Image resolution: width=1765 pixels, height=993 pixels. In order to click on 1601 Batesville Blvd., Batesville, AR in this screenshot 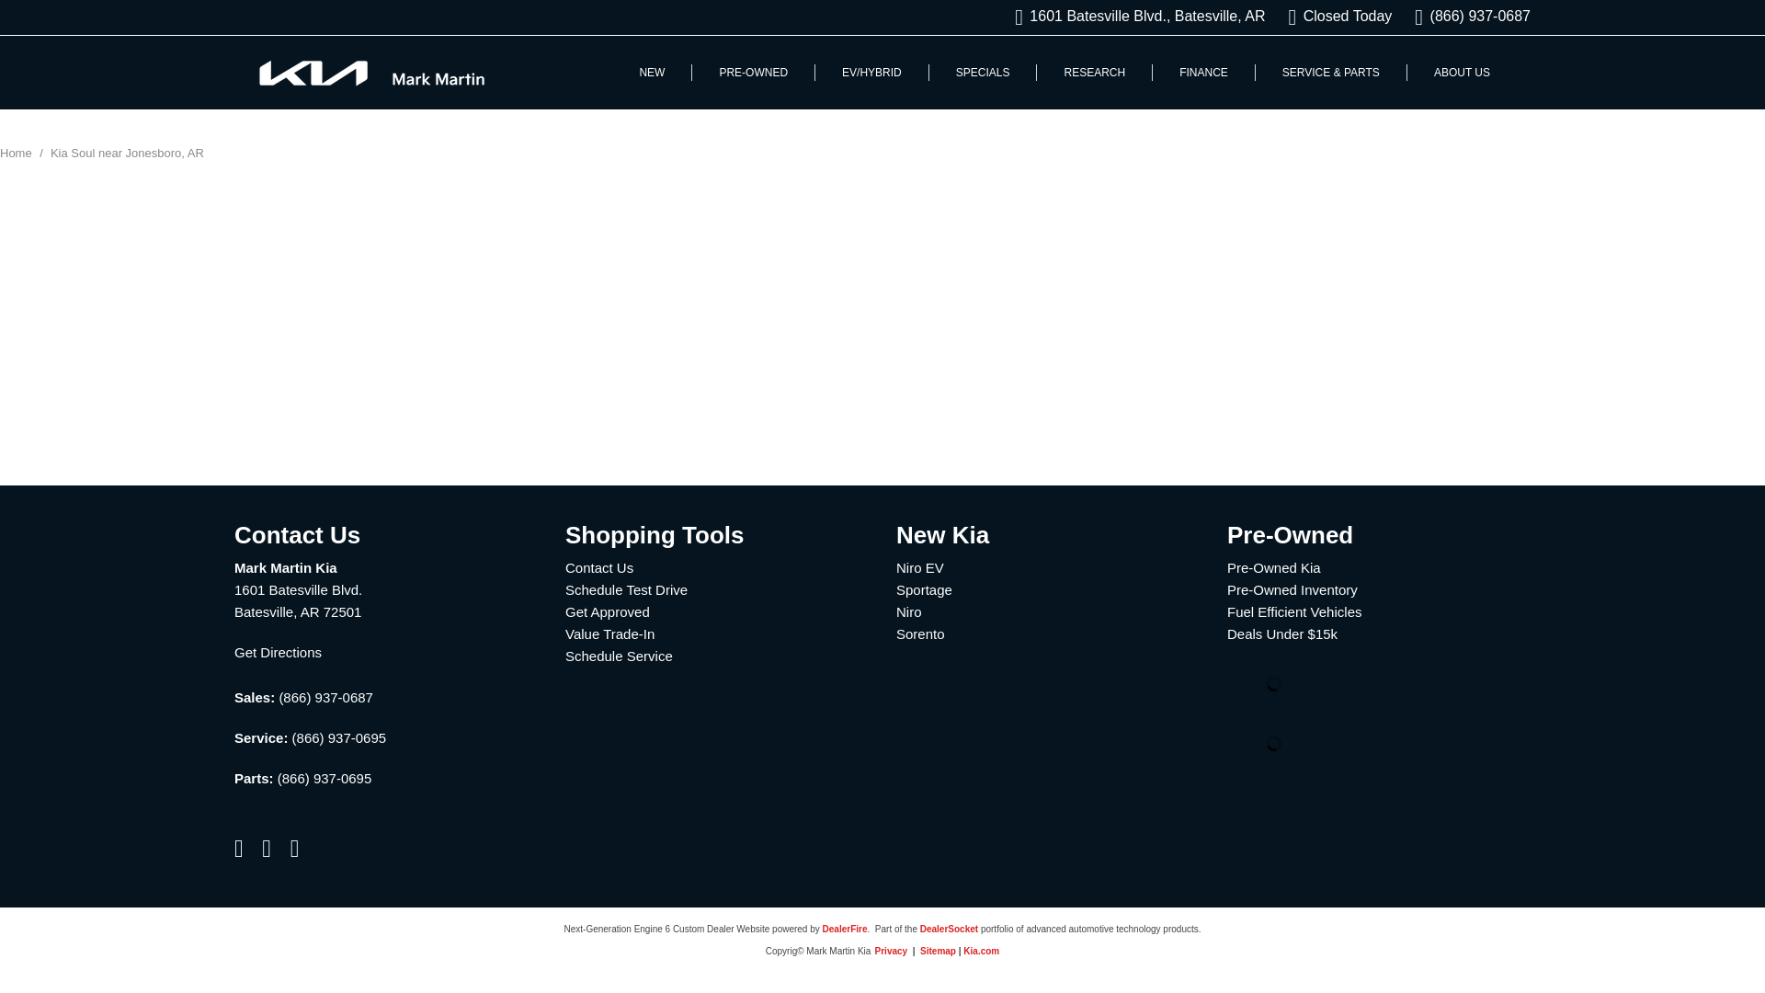, I will do `click(1140, 17)`.